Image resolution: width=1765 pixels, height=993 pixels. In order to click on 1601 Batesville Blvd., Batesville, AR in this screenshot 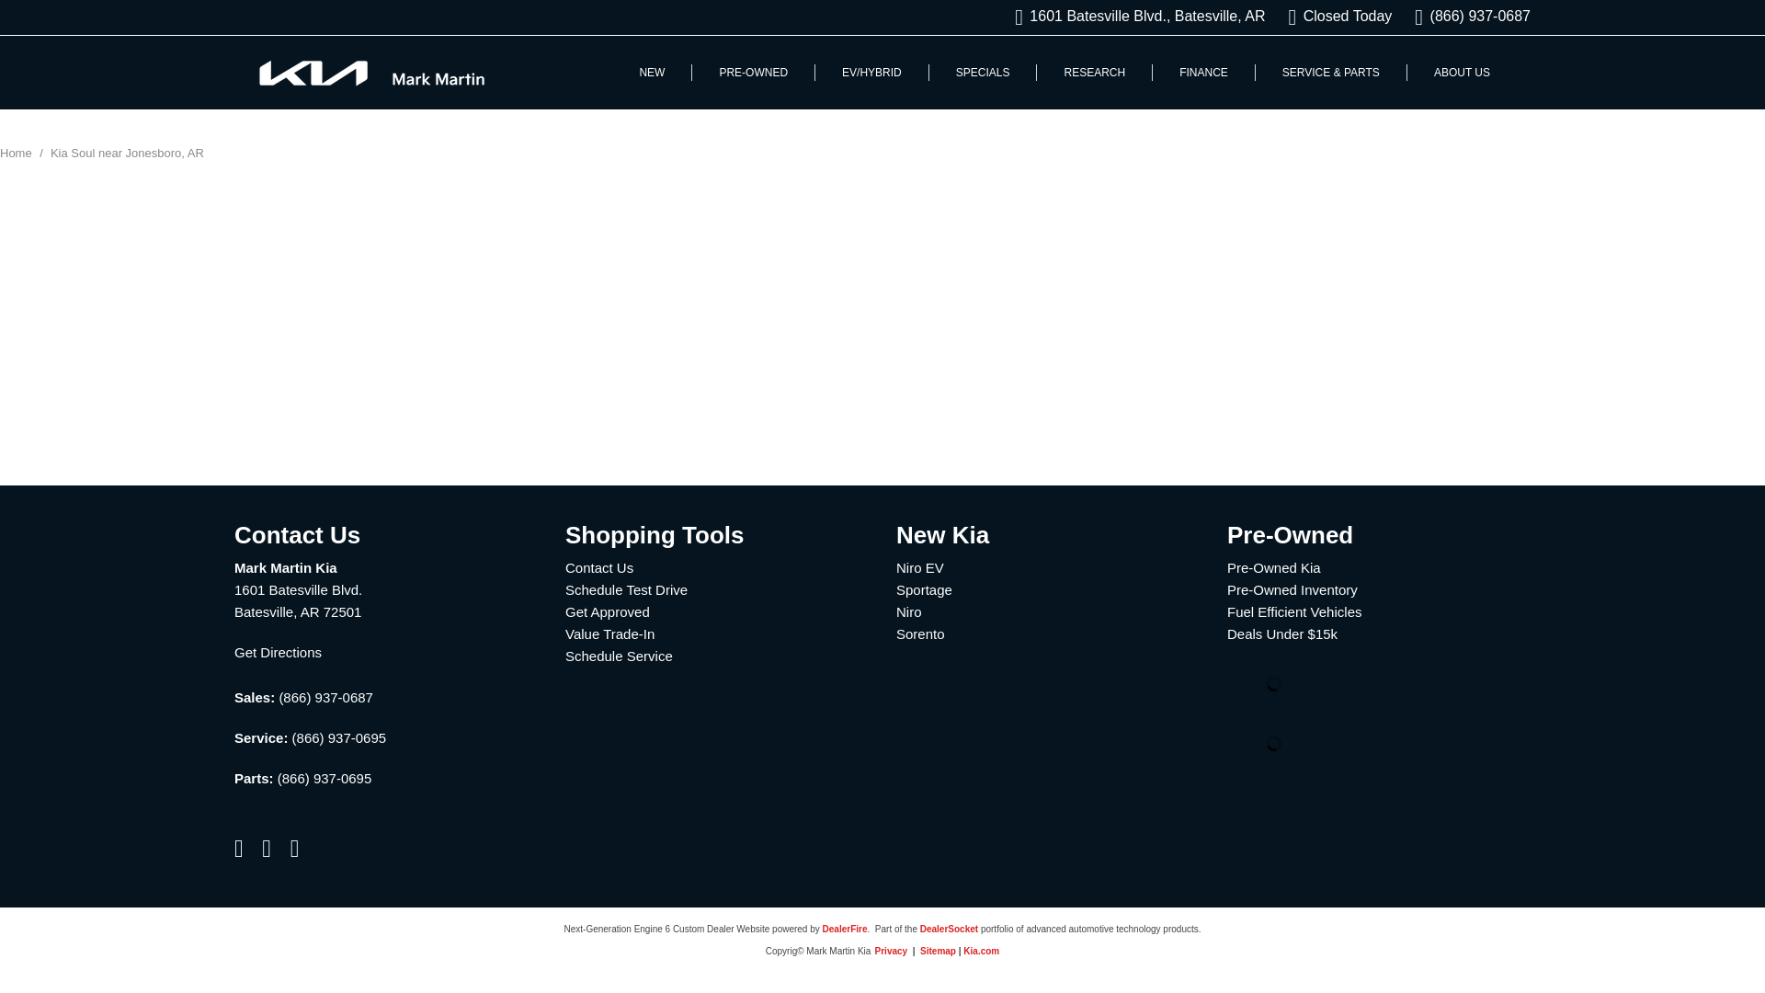, I will do `click(1140, 17)`.